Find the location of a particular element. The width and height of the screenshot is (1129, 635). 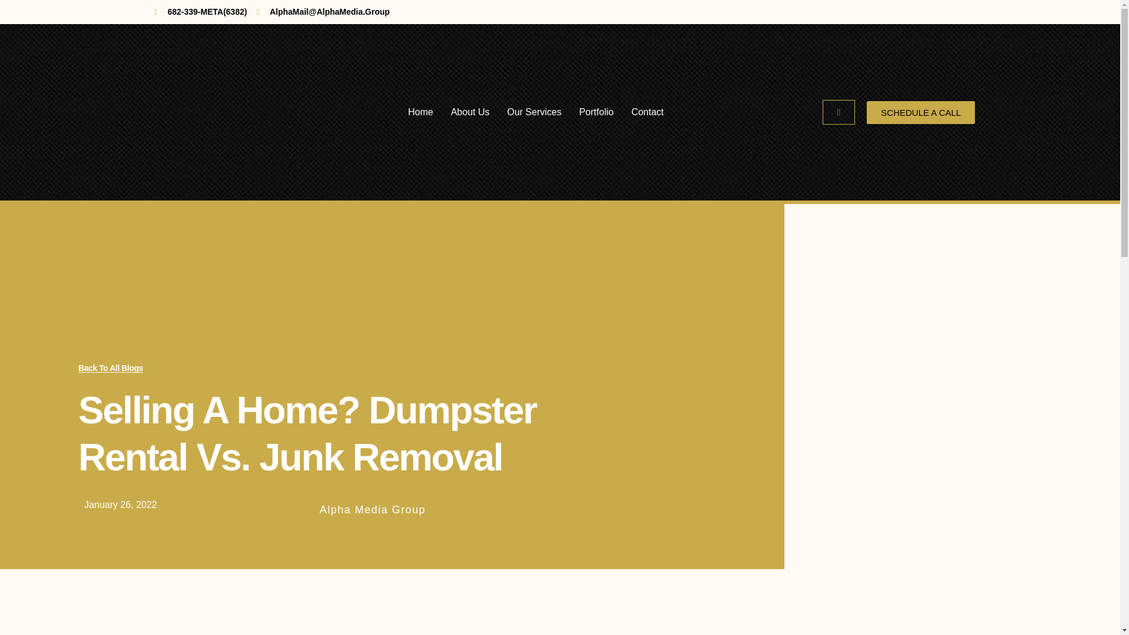

Contact is located at coordinates (647, 112).